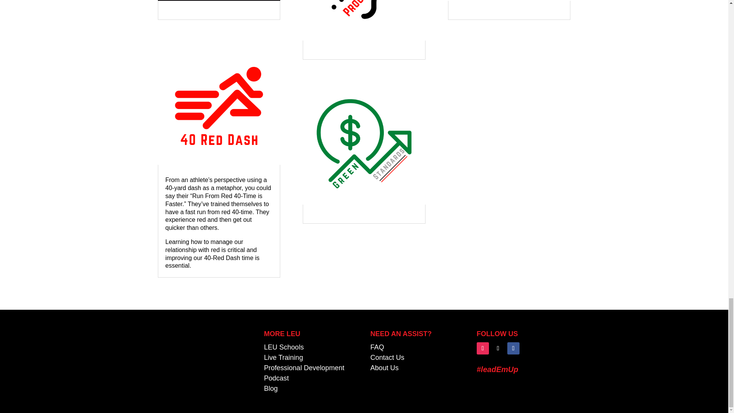 This screenshot has width=734, height=413. I want to click on Lead 'Em Up Blog, so click(271, 389).